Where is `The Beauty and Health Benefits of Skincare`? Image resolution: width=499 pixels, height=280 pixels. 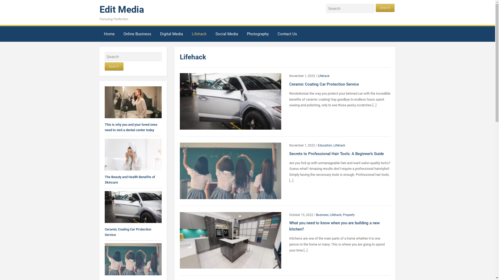 The Beauty and Health Benefits of Skincare is located at coordinates (133, 155).